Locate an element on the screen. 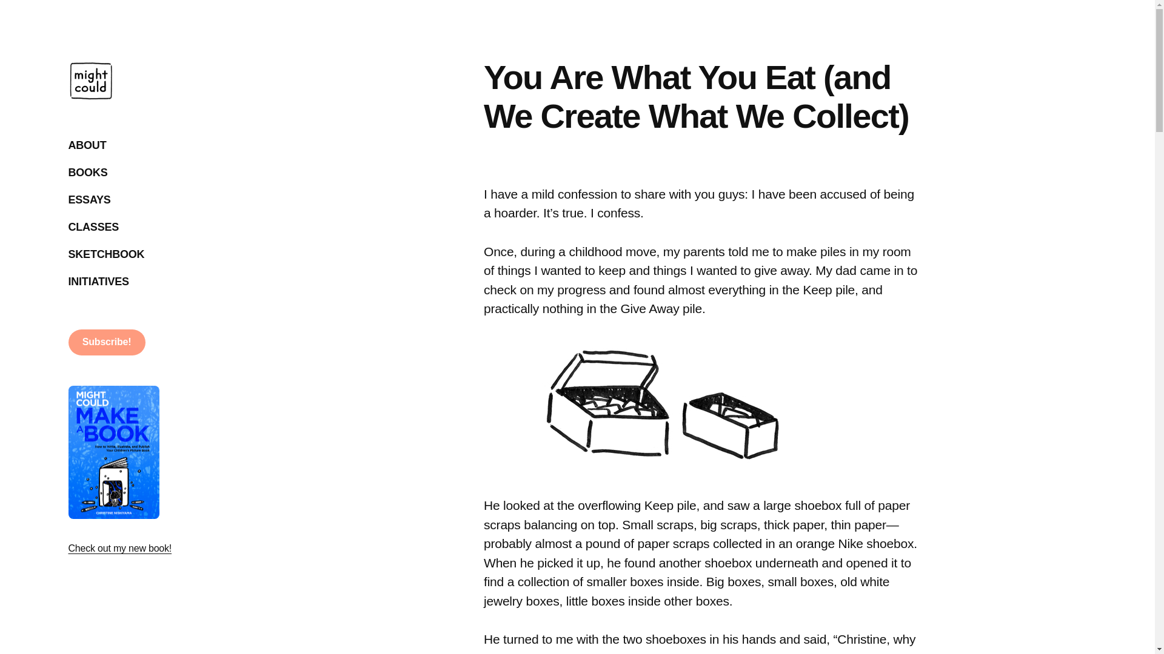 The image size is (1164, 654). ESSAYS is located at coordinates (89, 200).